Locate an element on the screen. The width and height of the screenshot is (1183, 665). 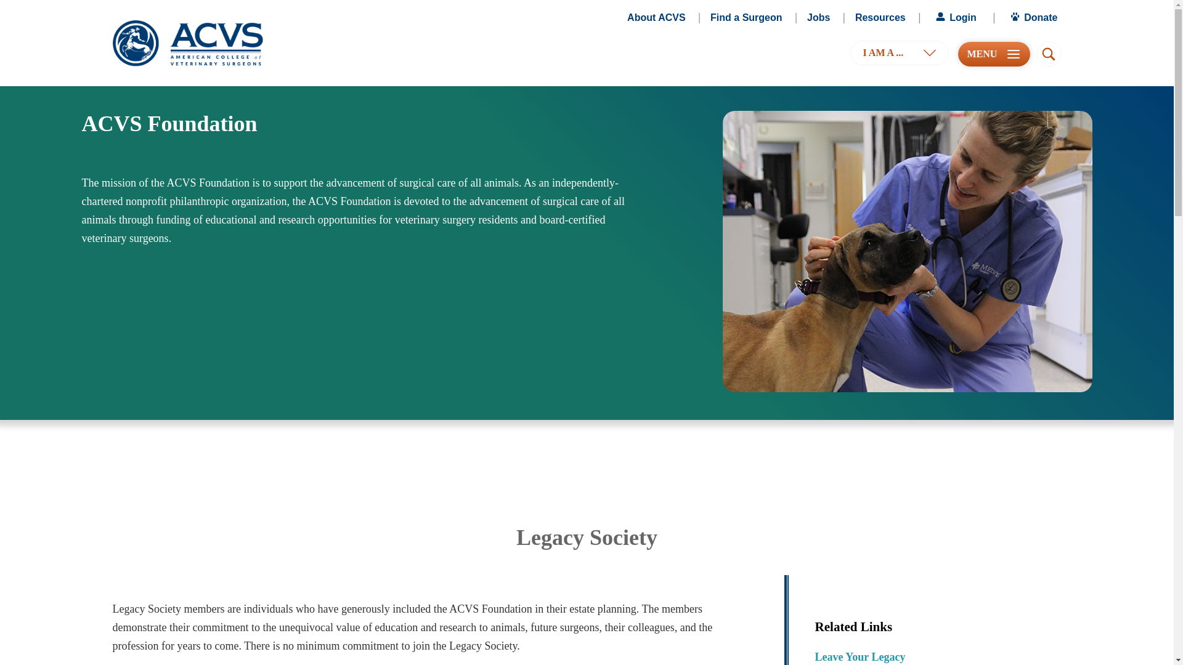
Jobs is located at coordinates (818, 18).